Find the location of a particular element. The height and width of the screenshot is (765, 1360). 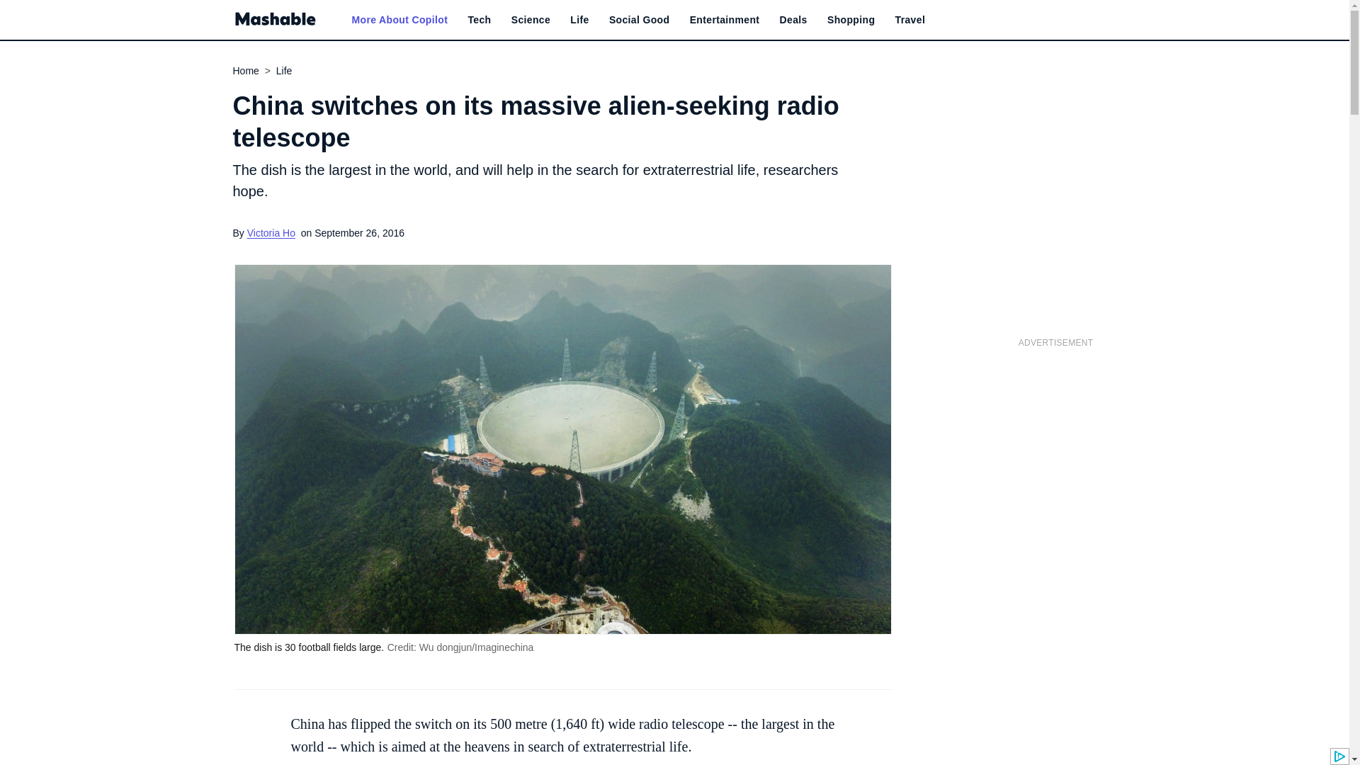

Entertainment is located at coordinates (725, 20).